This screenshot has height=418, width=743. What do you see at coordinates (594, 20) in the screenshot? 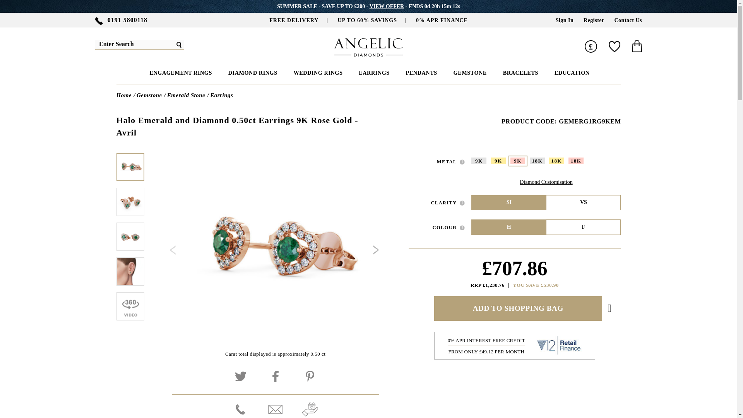
I see `Register` at bounding box center [594, 20].